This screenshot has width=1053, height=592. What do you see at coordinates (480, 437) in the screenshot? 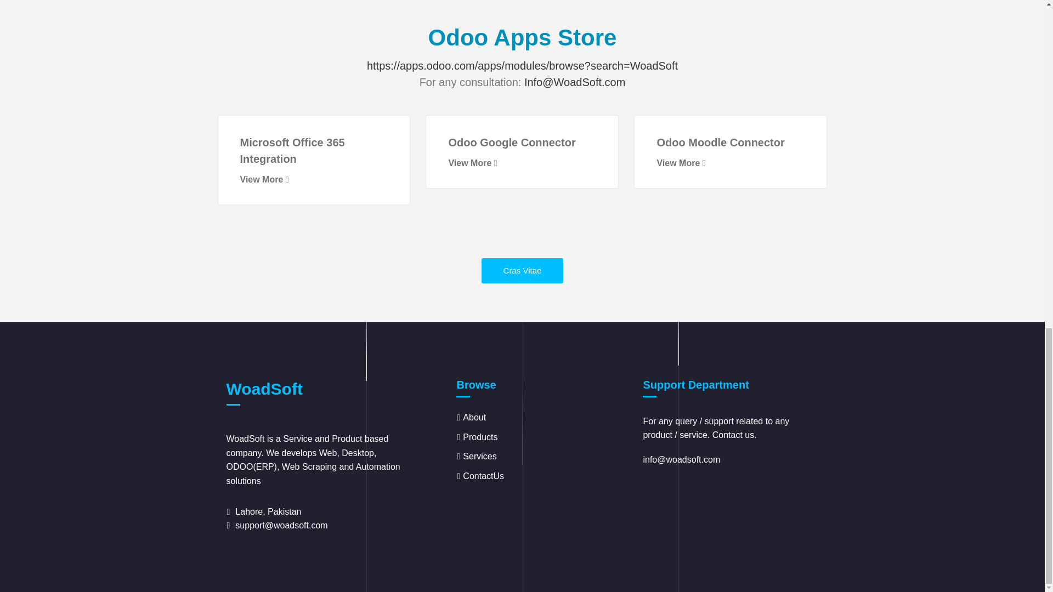
I see `Products` at bounding box center [480, 437].